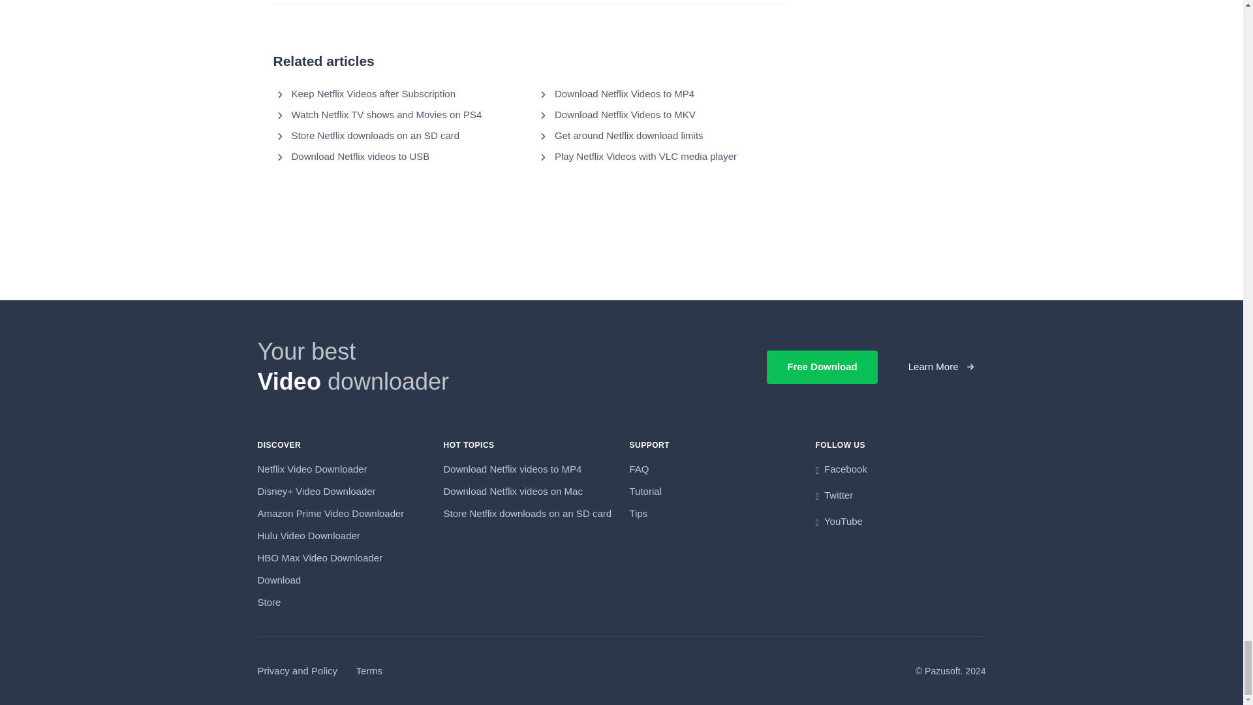 The height and width of the screenshot is (705, 1253). I want to click on Keep Netflix Videos after Subscription, so click(373, 94).